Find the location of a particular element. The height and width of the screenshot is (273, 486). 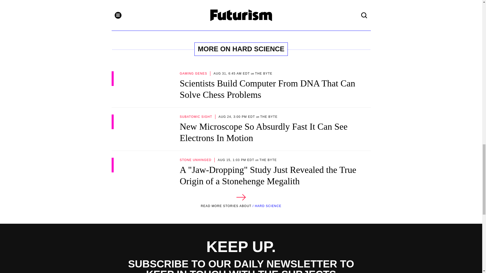

Share via Email is located at coordinates (228, 5).